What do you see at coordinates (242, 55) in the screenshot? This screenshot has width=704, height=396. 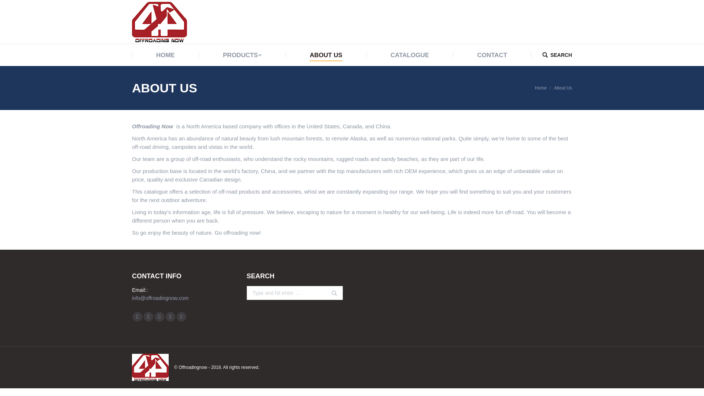 I see `PRODUCTS` at bounding box center [242, 55].